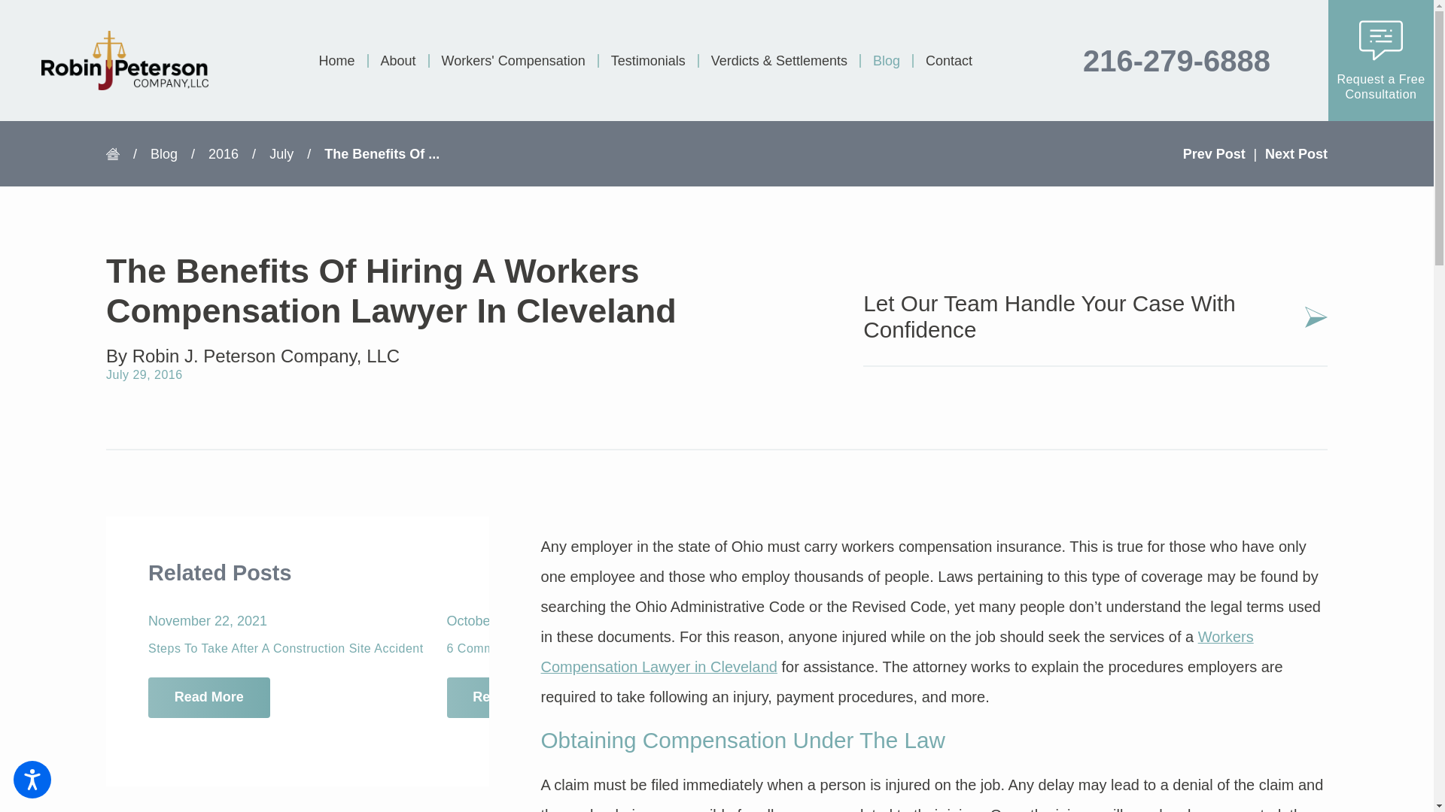  What do you see at coordinates (397, 61) in the screenshot?
I see `About` at bounding box center [397, 61].